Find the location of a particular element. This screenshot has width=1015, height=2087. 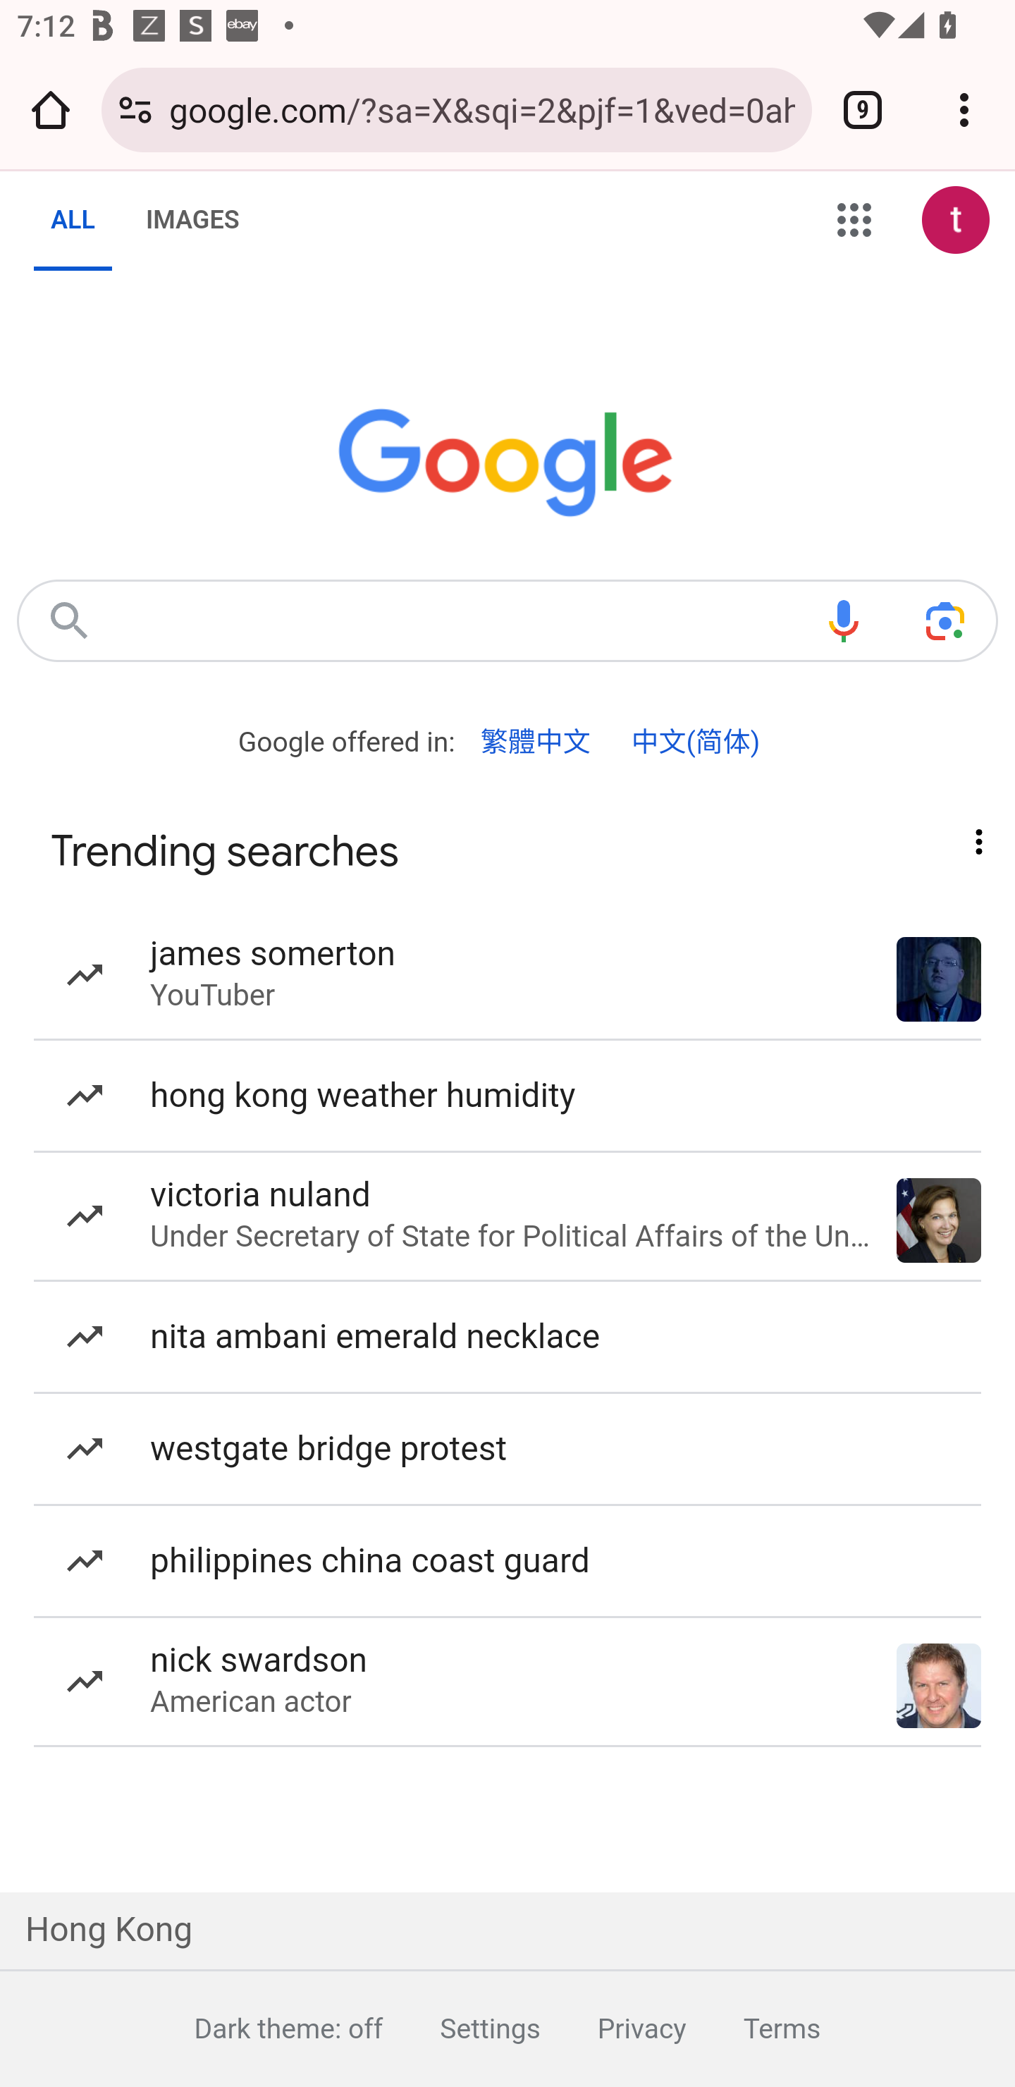

Privacy is located at coordinates (613, 2028).